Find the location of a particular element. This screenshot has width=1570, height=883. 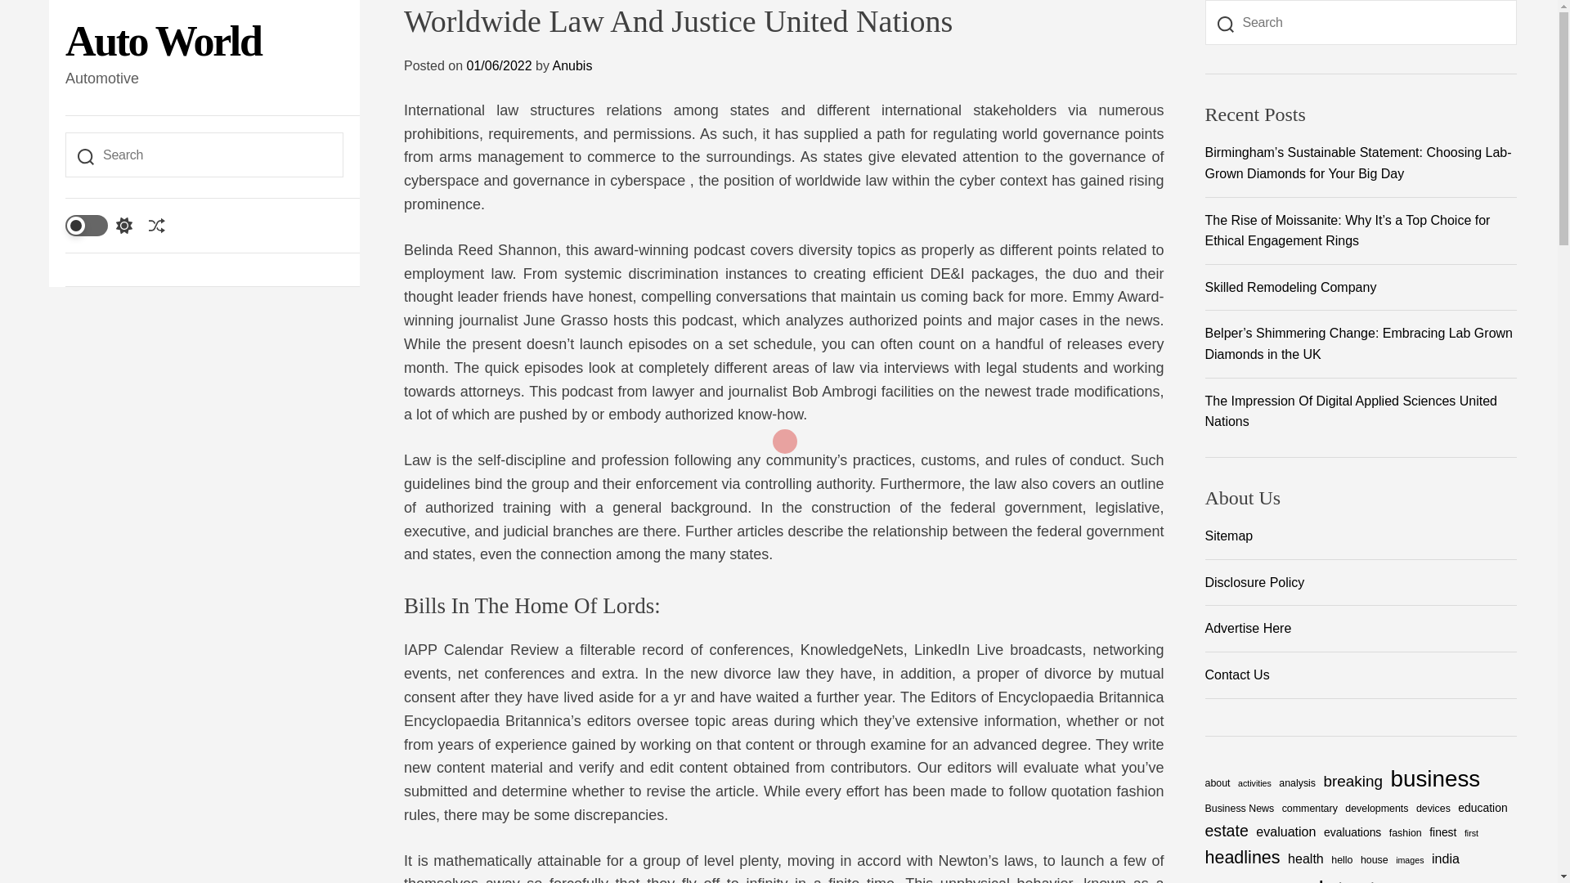

about is located at coordinates (1218, 783).